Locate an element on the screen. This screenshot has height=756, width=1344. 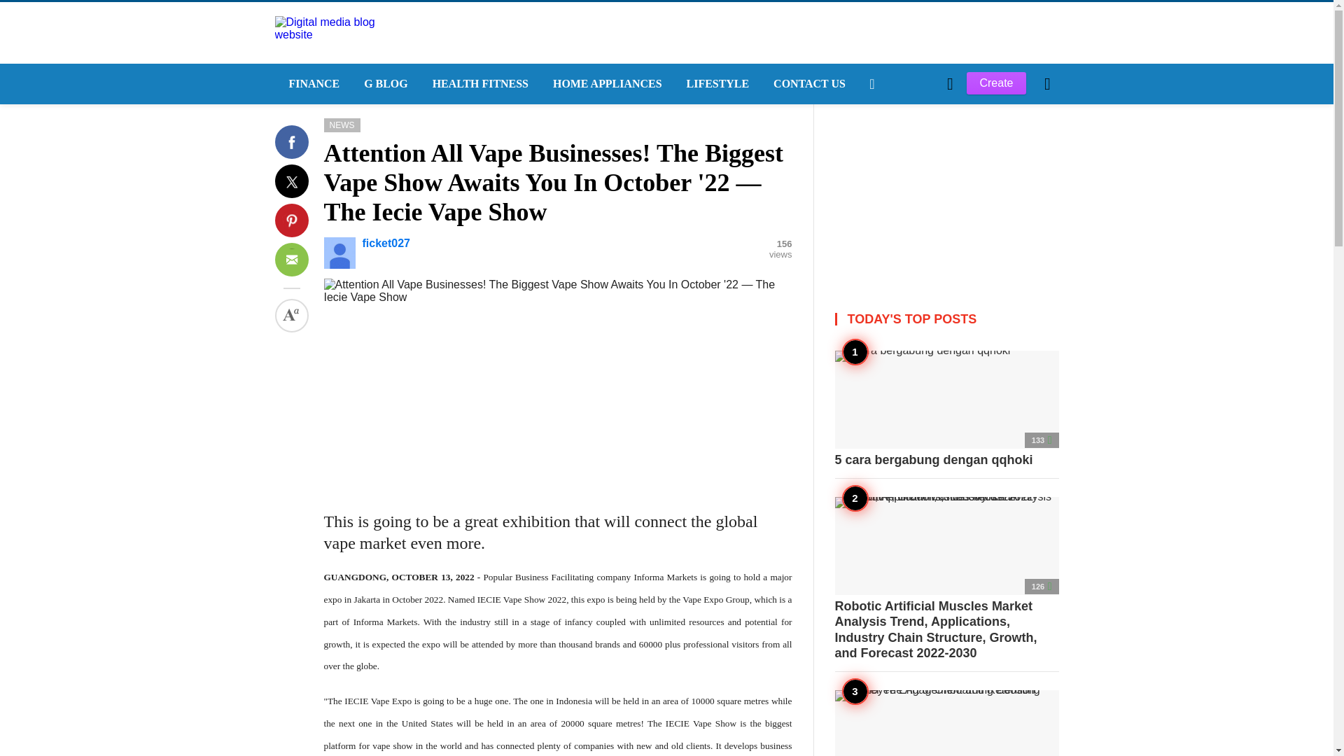
LIFESTYLE is located at coordinates (717, 84).